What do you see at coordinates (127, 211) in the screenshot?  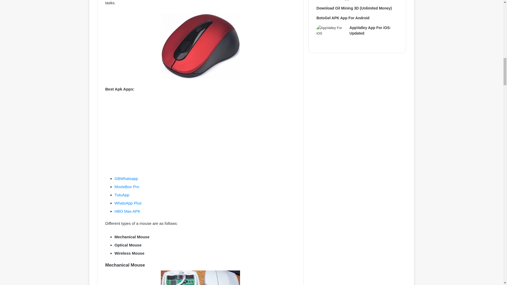 I see `HBO Max APK` at bounding box center [127, 211].